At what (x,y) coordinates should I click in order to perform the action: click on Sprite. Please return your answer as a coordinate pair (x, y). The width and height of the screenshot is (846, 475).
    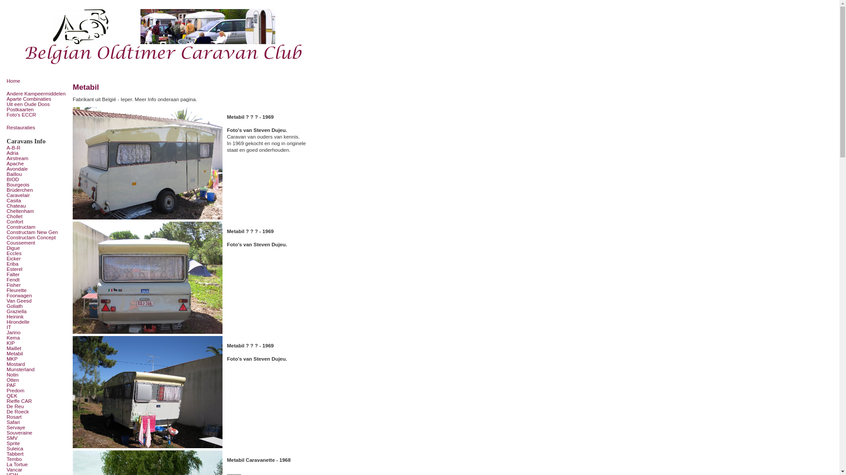
    Looking at the image, I should click on (37, 443).